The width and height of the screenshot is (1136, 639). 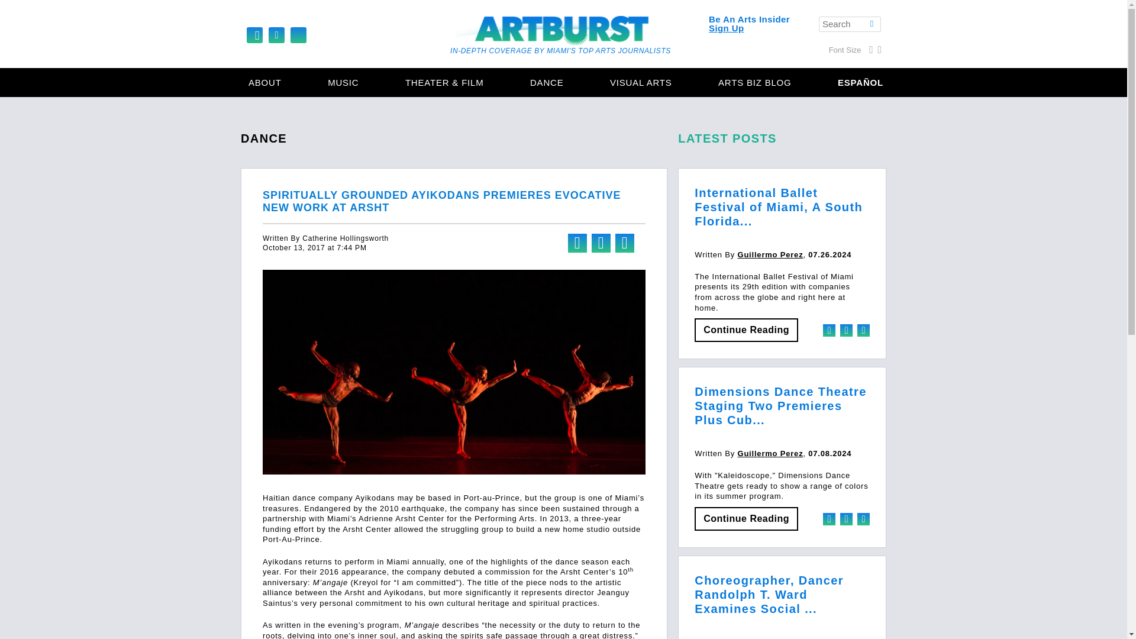 What do you see at coordinates (770, 254) in the screenshot?
I see `Guillermo Perez` at bounding box center [770, 254].